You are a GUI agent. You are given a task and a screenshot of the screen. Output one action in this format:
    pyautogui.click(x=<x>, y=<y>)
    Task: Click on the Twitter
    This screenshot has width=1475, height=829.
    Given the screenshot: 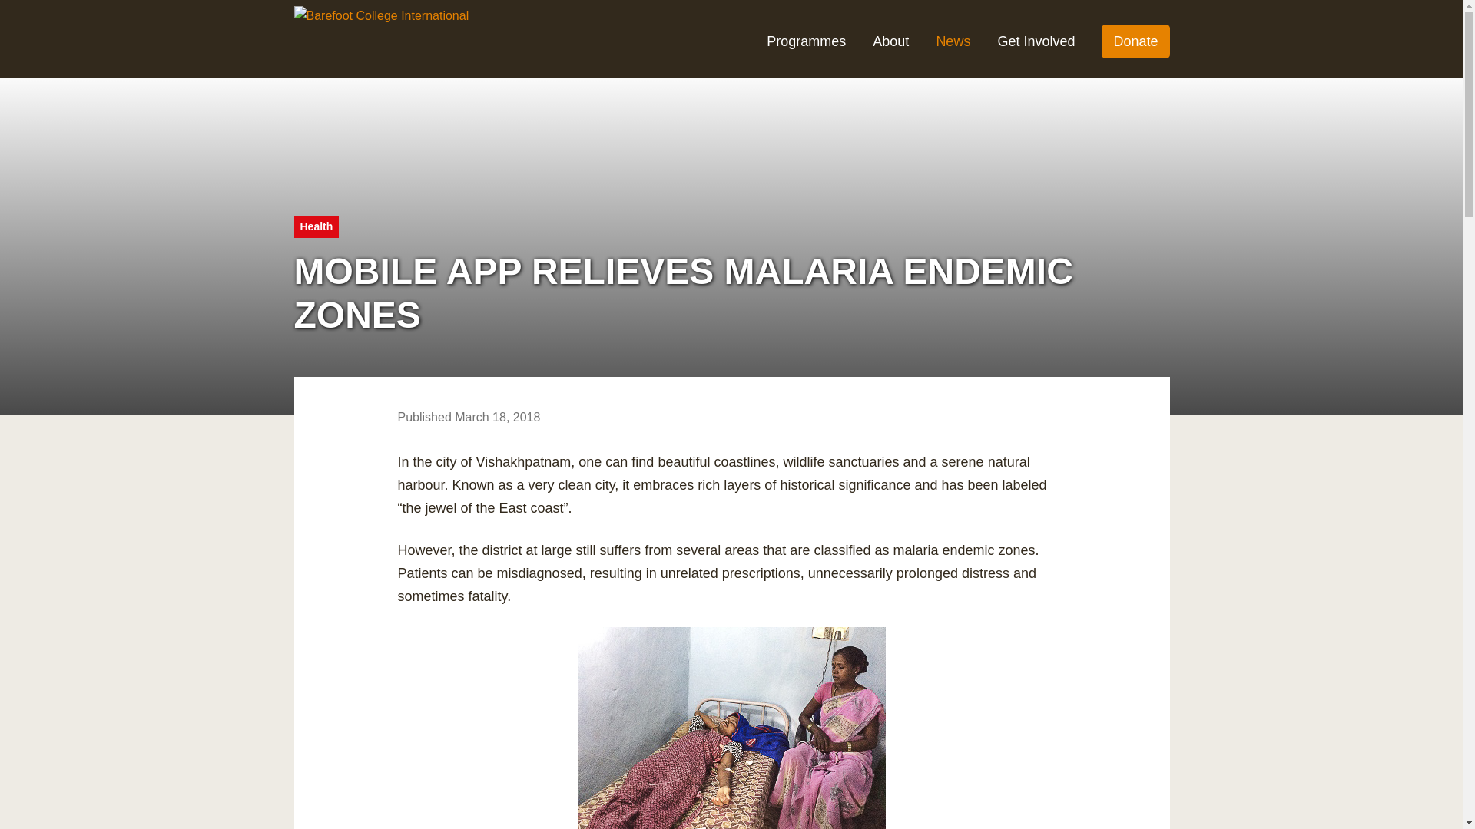 What is the action you would take?
    pyautogui.click(x=1102, y=548)
    